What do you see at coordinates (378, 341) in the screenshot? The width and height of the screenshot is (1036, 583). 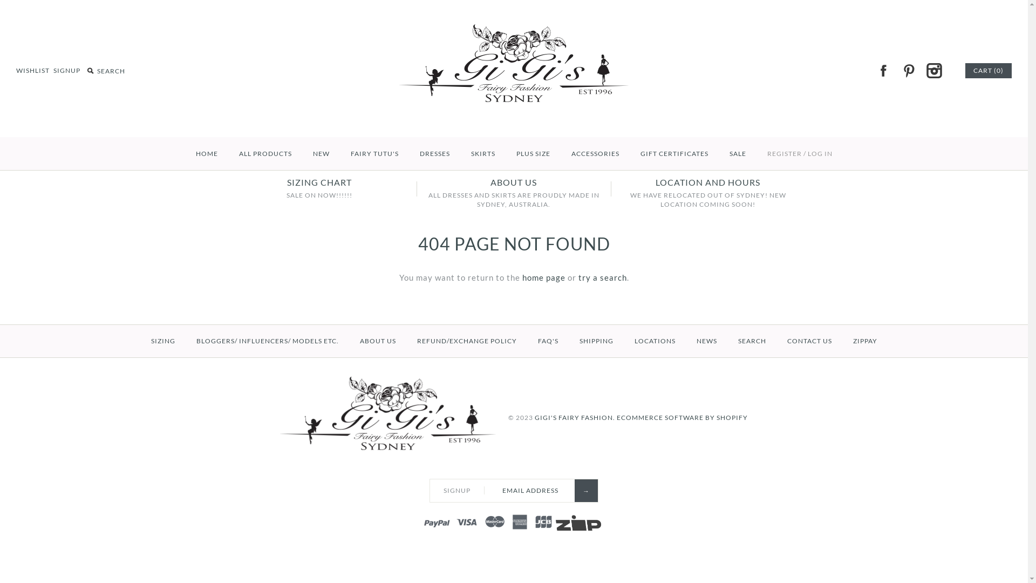 I see `ABOUT US` at bounding box center [378, 341].